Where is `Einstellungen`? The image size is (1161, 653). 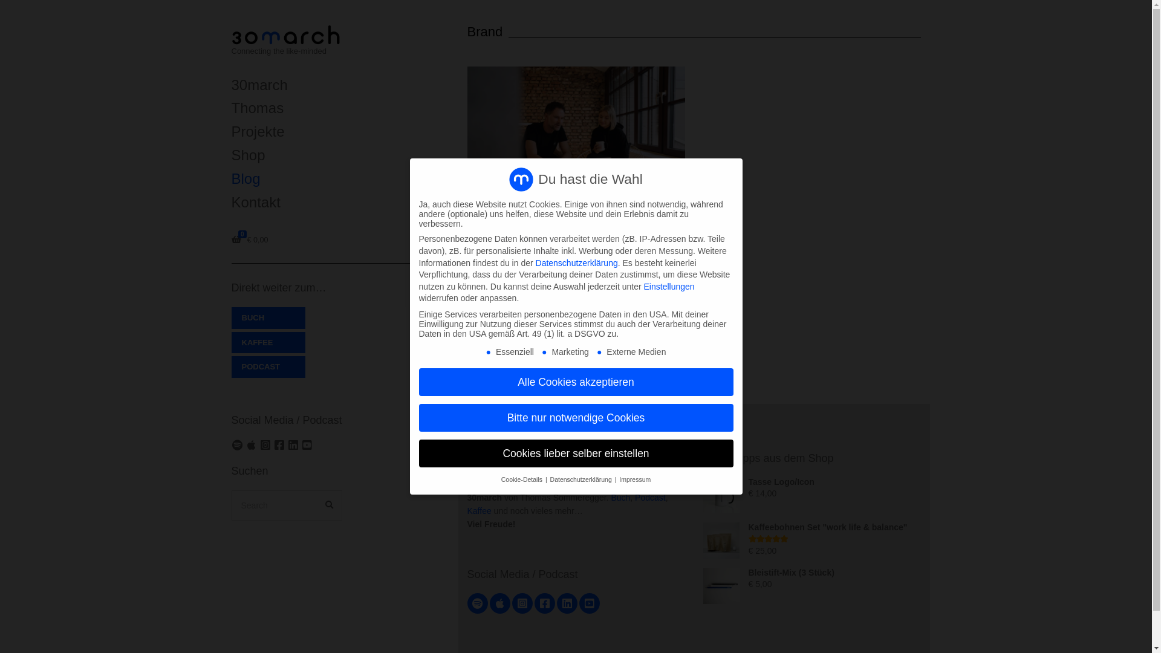
Einstellungen is located at coordinates (669, 287).